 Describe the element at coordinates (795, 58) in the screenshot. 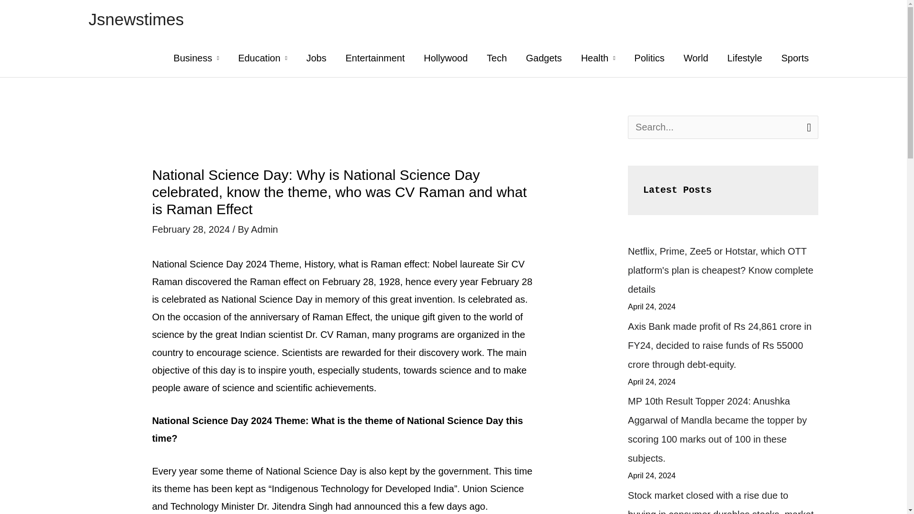

I see `Sports` at that location.